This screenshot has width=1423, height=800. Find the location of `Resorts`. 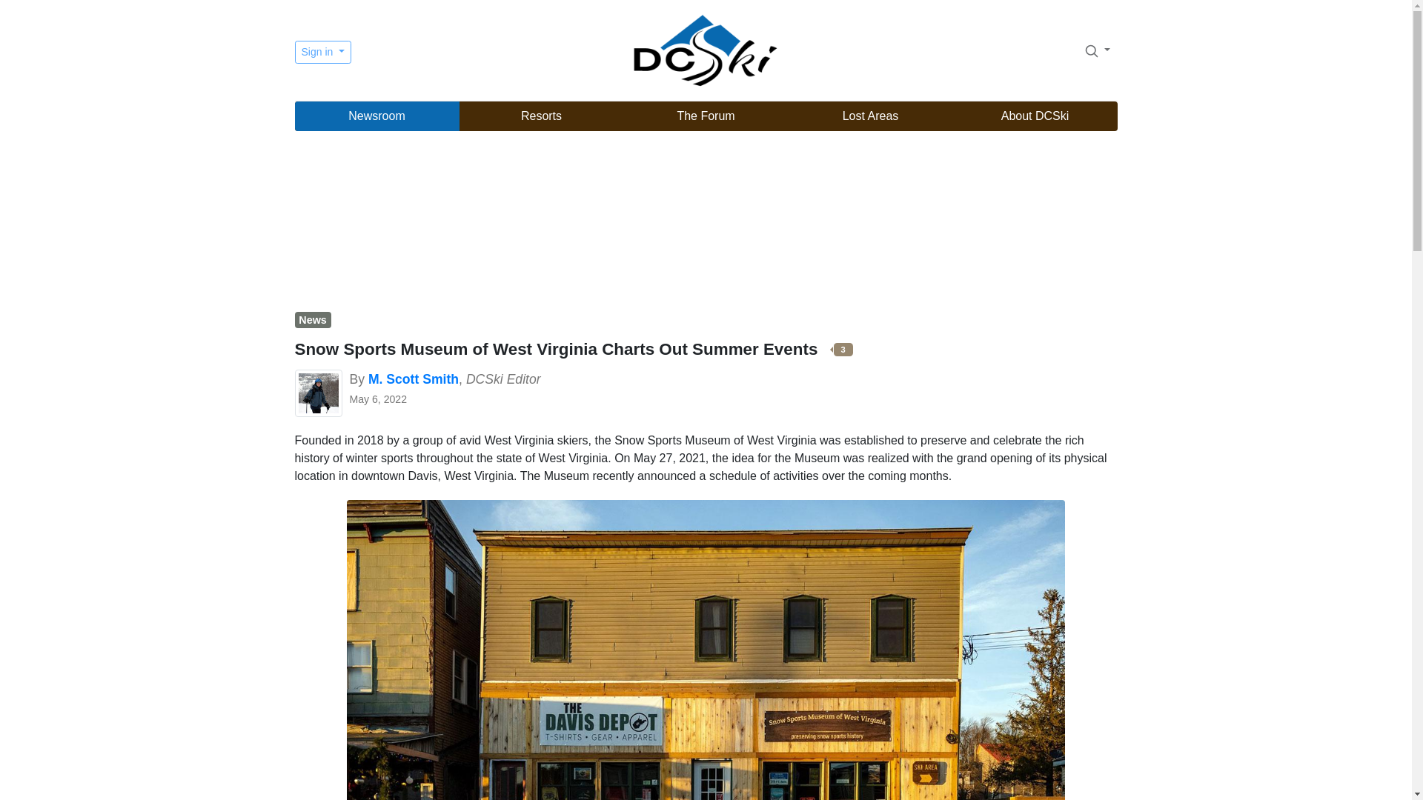

Resorts is located at coordinates (542, 116).